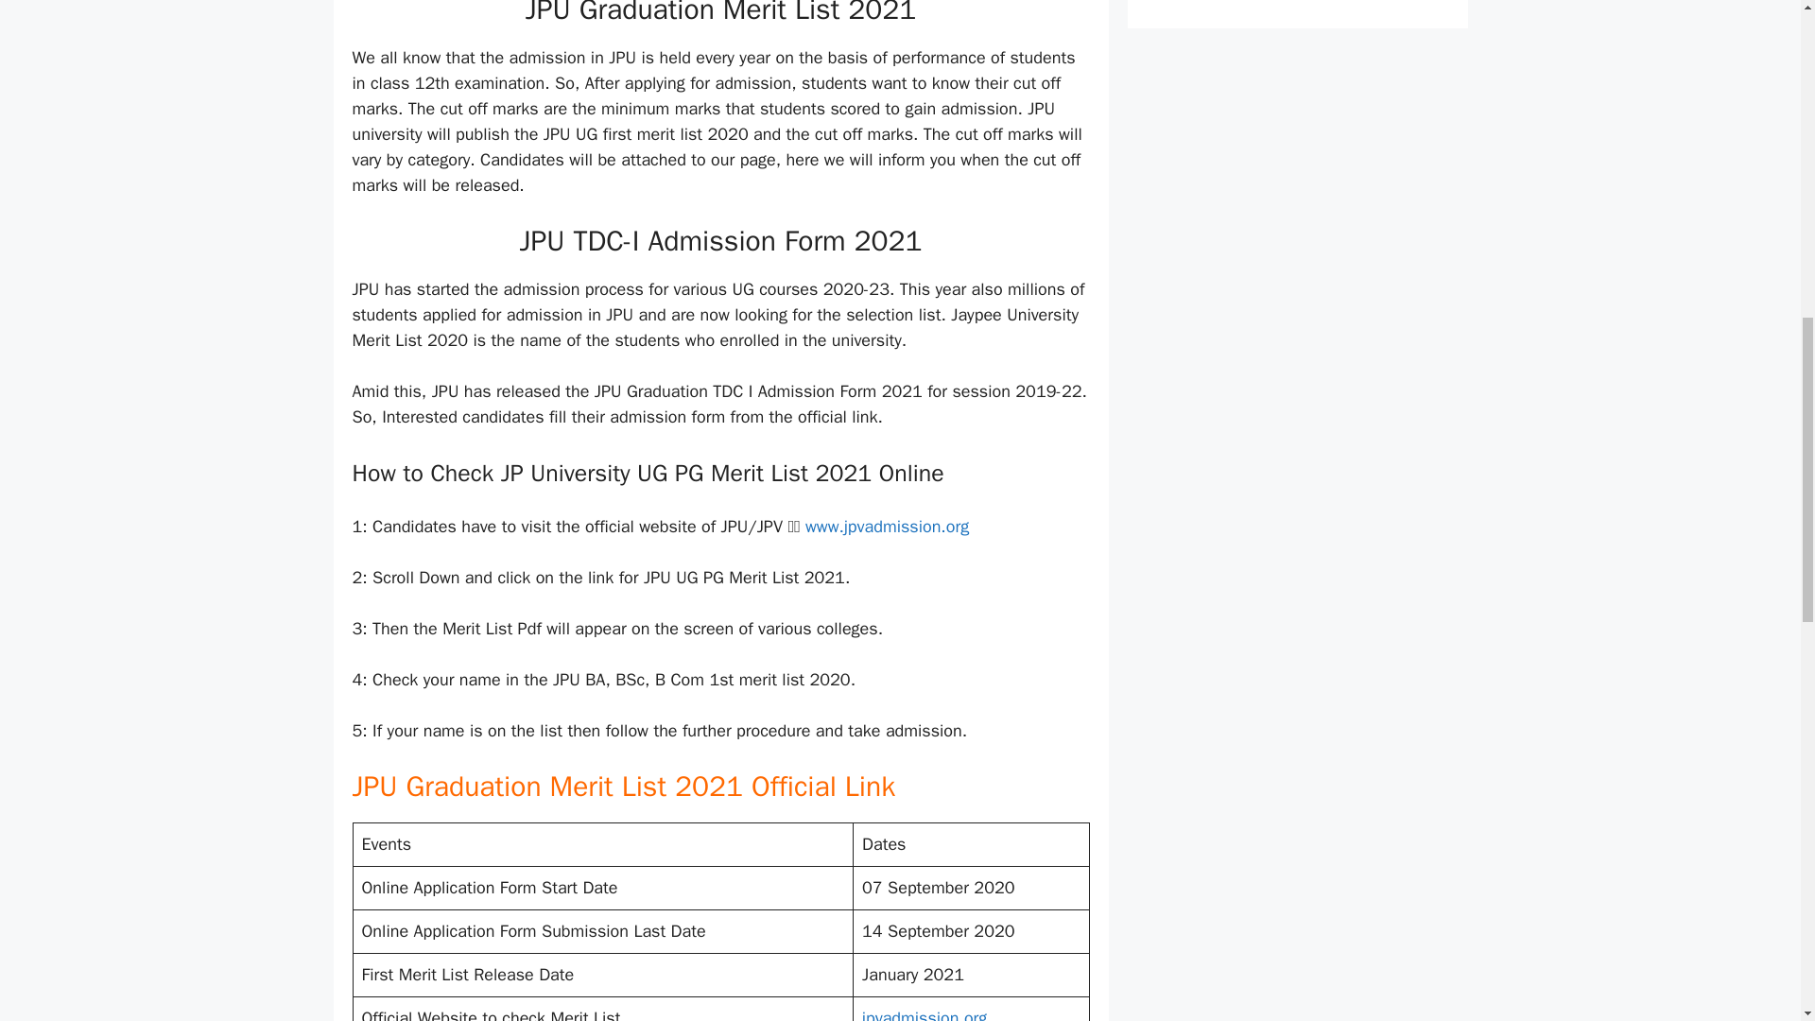  I want to click on jpvadmission.org, so click(925, 1013).